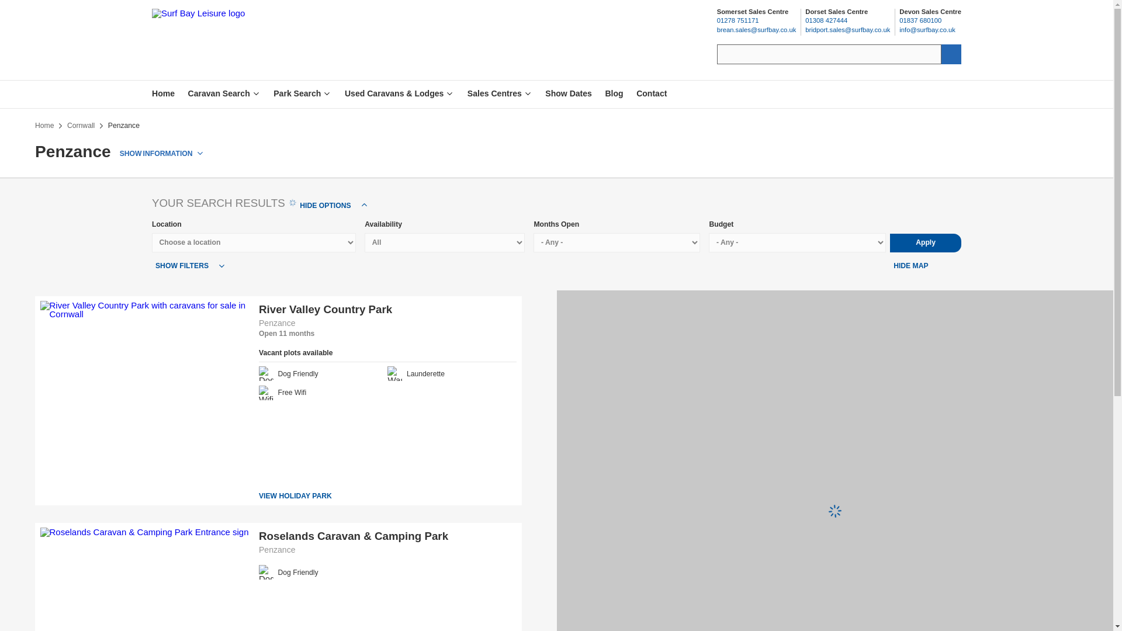 Image resolution: width=1122 pixels, height=631 pixels. What do you see at coordinates (651, 93) in the screenshot?
I see `Contact` at bounding box center [651, 93].